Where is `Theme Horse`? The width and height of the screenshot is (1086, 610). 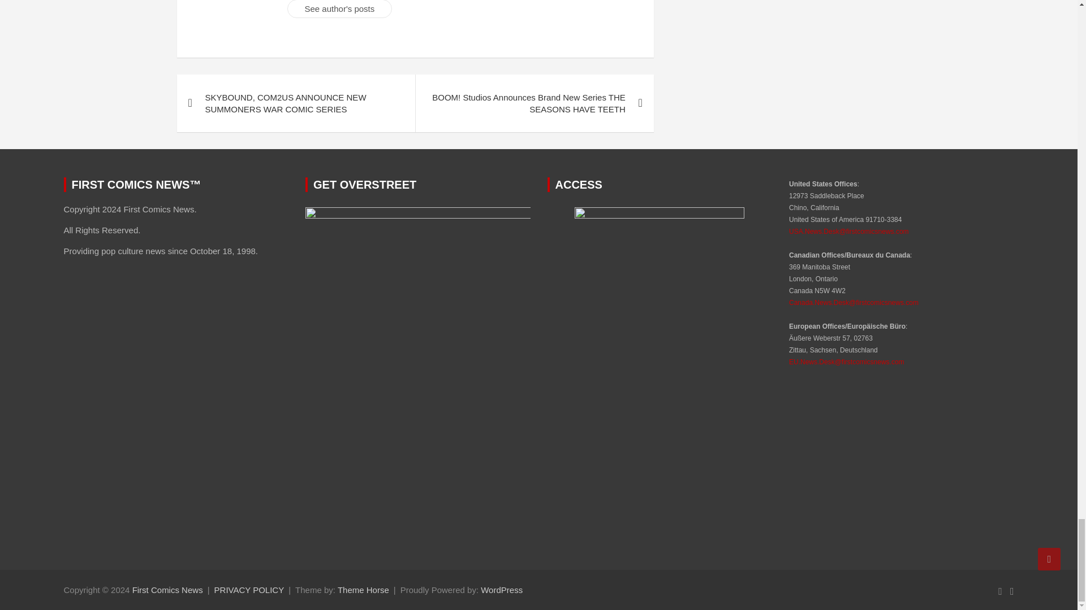
Theme Horse is located at coordinates (363, 590).